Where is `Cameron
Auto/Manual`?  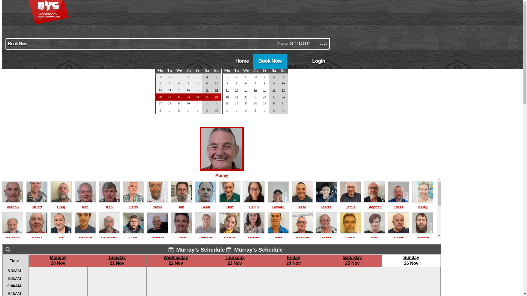
Cameron
Auto/Manual is located at coordinates (158, 266).